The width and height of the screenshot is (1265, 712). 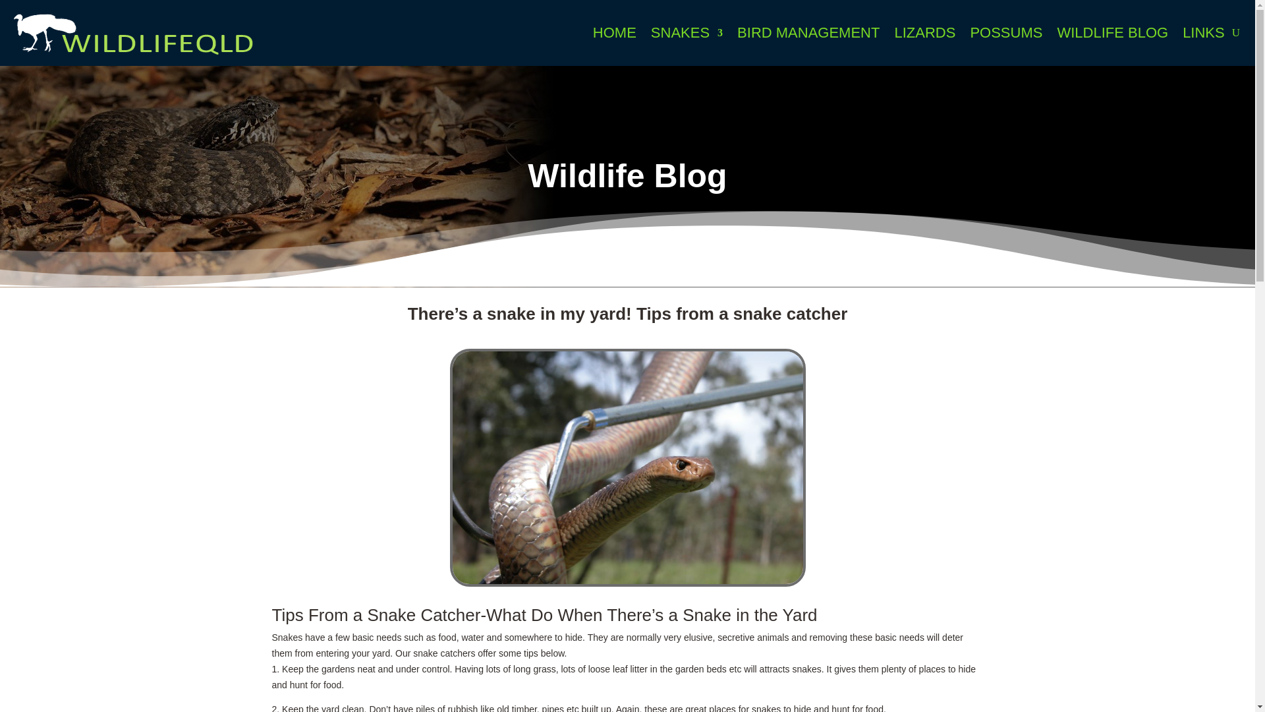 What do you see at coordinates (627, 468) in the screenshot?
I see `Eastern Brown Taken At Mt Samson` at bounding box center [627, 468].